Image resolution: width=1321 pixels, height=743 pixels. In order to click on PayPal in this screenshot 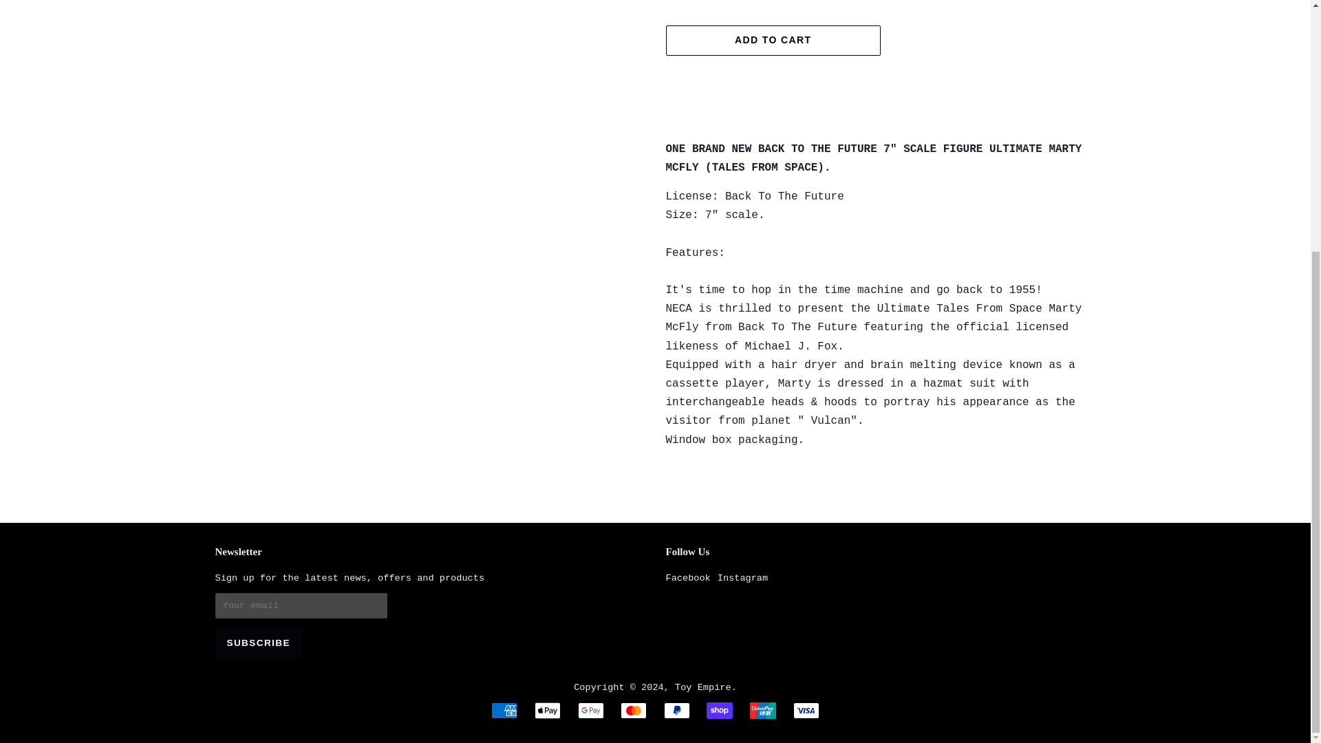, I will do `click(677, 710)`.